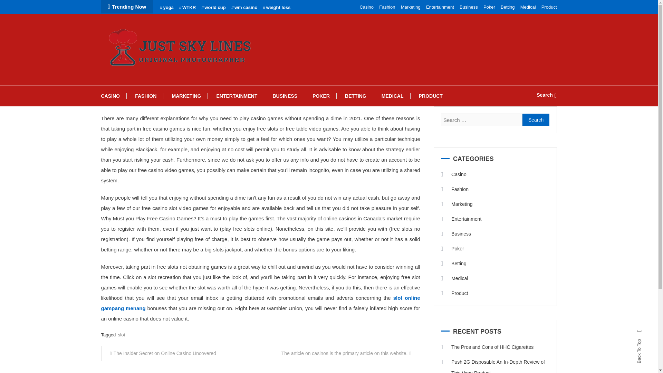 This screenshot has height=373, width=663. What do you see at coordinates (440, 7) in the screenshot?
I see `Entertainment` at bounding box center [440, 7].